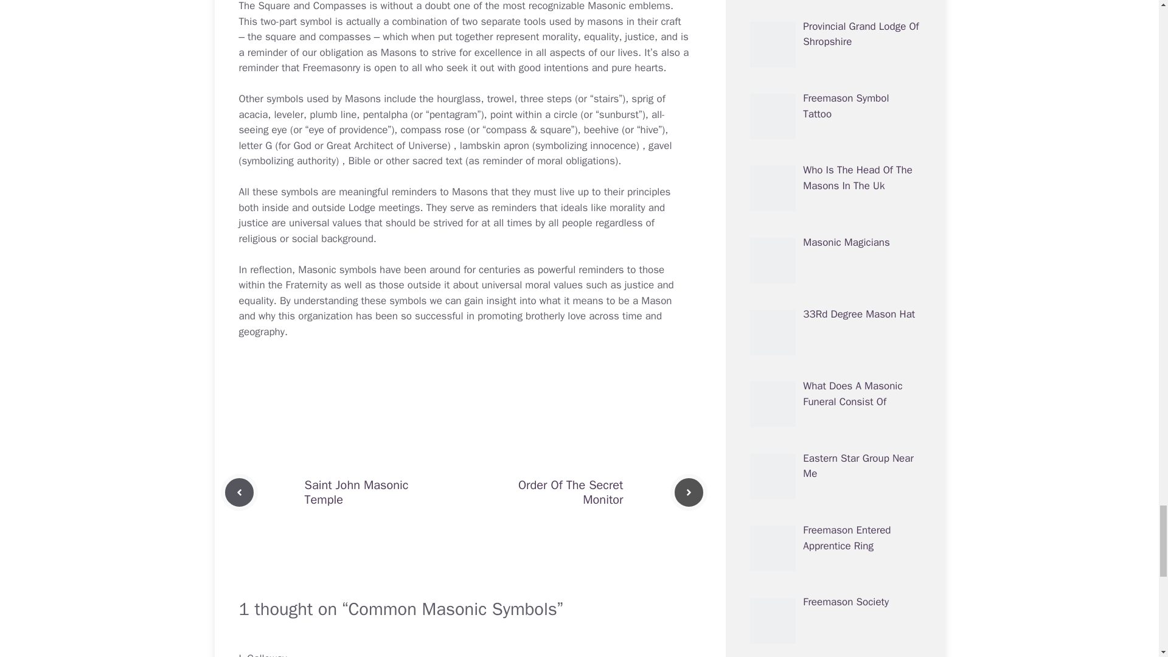  Describe the element at coordinates (331, 68) in the screenshot. I see `Freemasonry` at that location.